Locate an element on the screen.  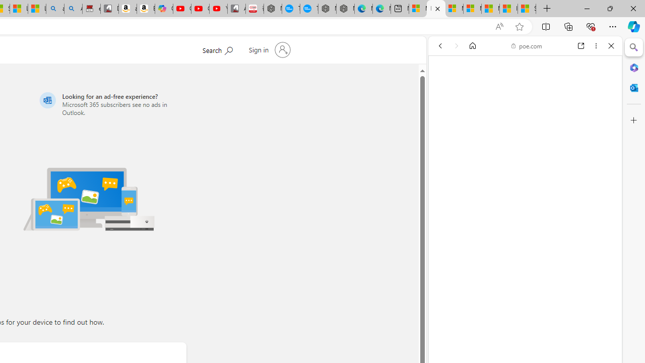
Looking for an ad-free experience? is located at coordinates (111, 104).